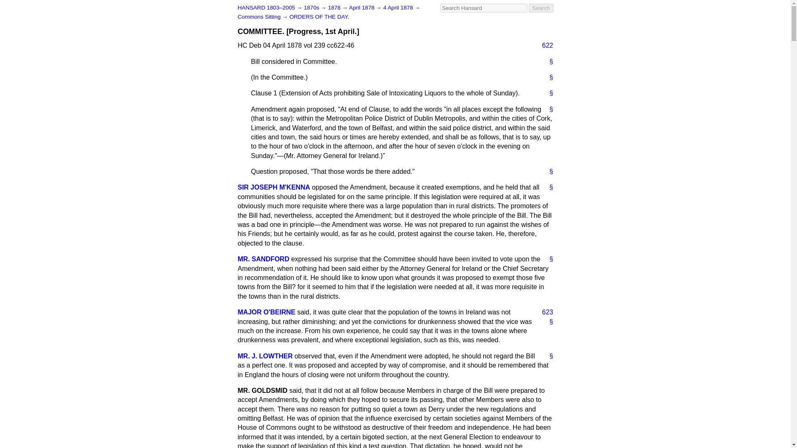 This screenshot has height=448, width=797. What do you see at coordinates (484, 8) in the screenshot?
I see `Access key: S` at bounding box center [484, 8].